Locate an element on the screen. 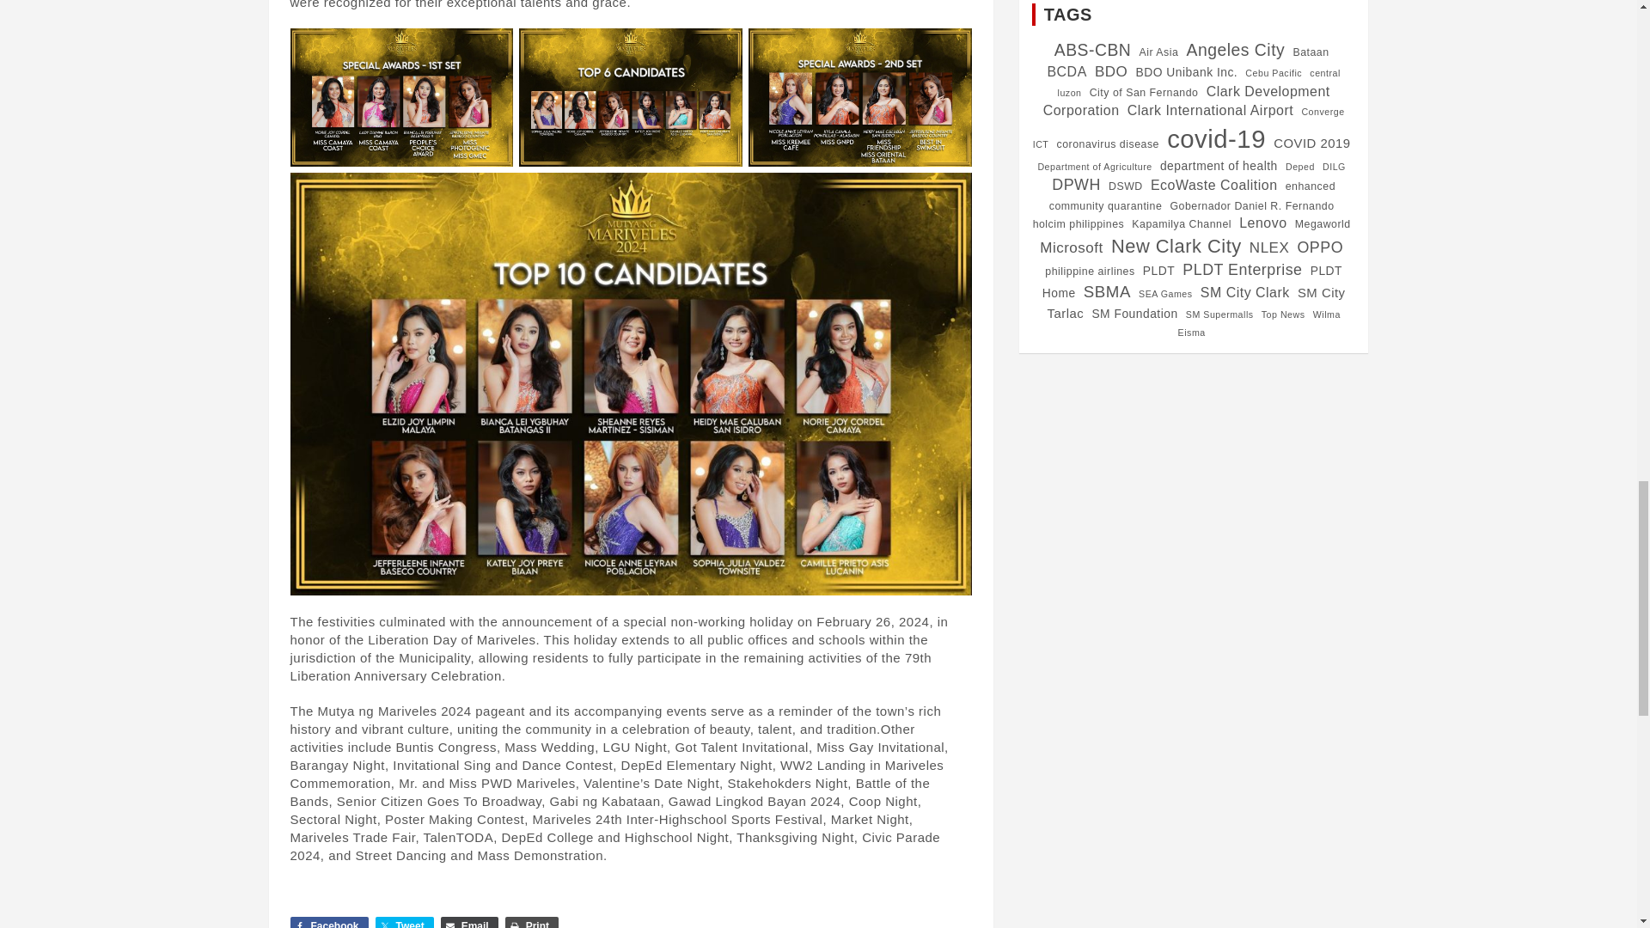 The height and width of the screenshot is (928, 1650). Print this Page is located at coordinates (531, 923).